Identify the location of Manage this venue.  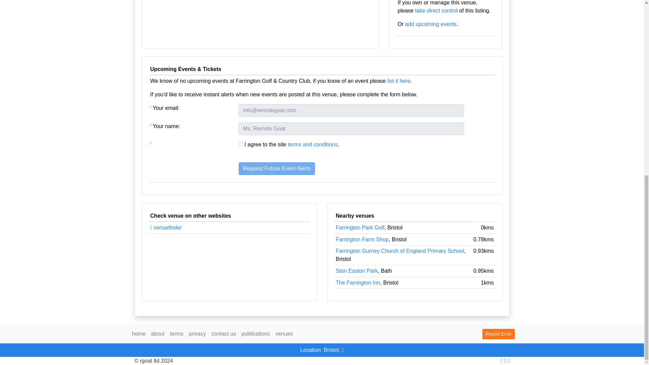
(436, 10).